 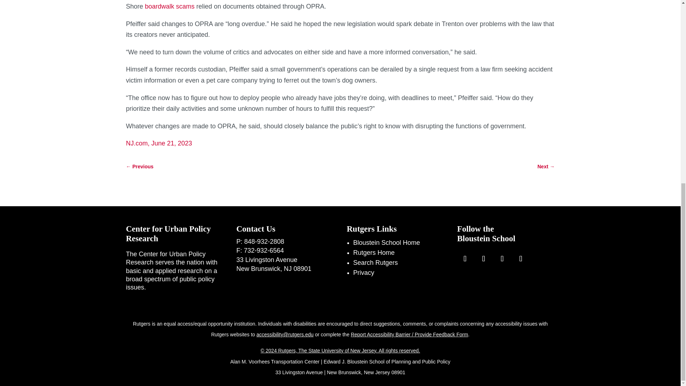 I want to click on Follow on Facebook, so click(x=465, y=259).